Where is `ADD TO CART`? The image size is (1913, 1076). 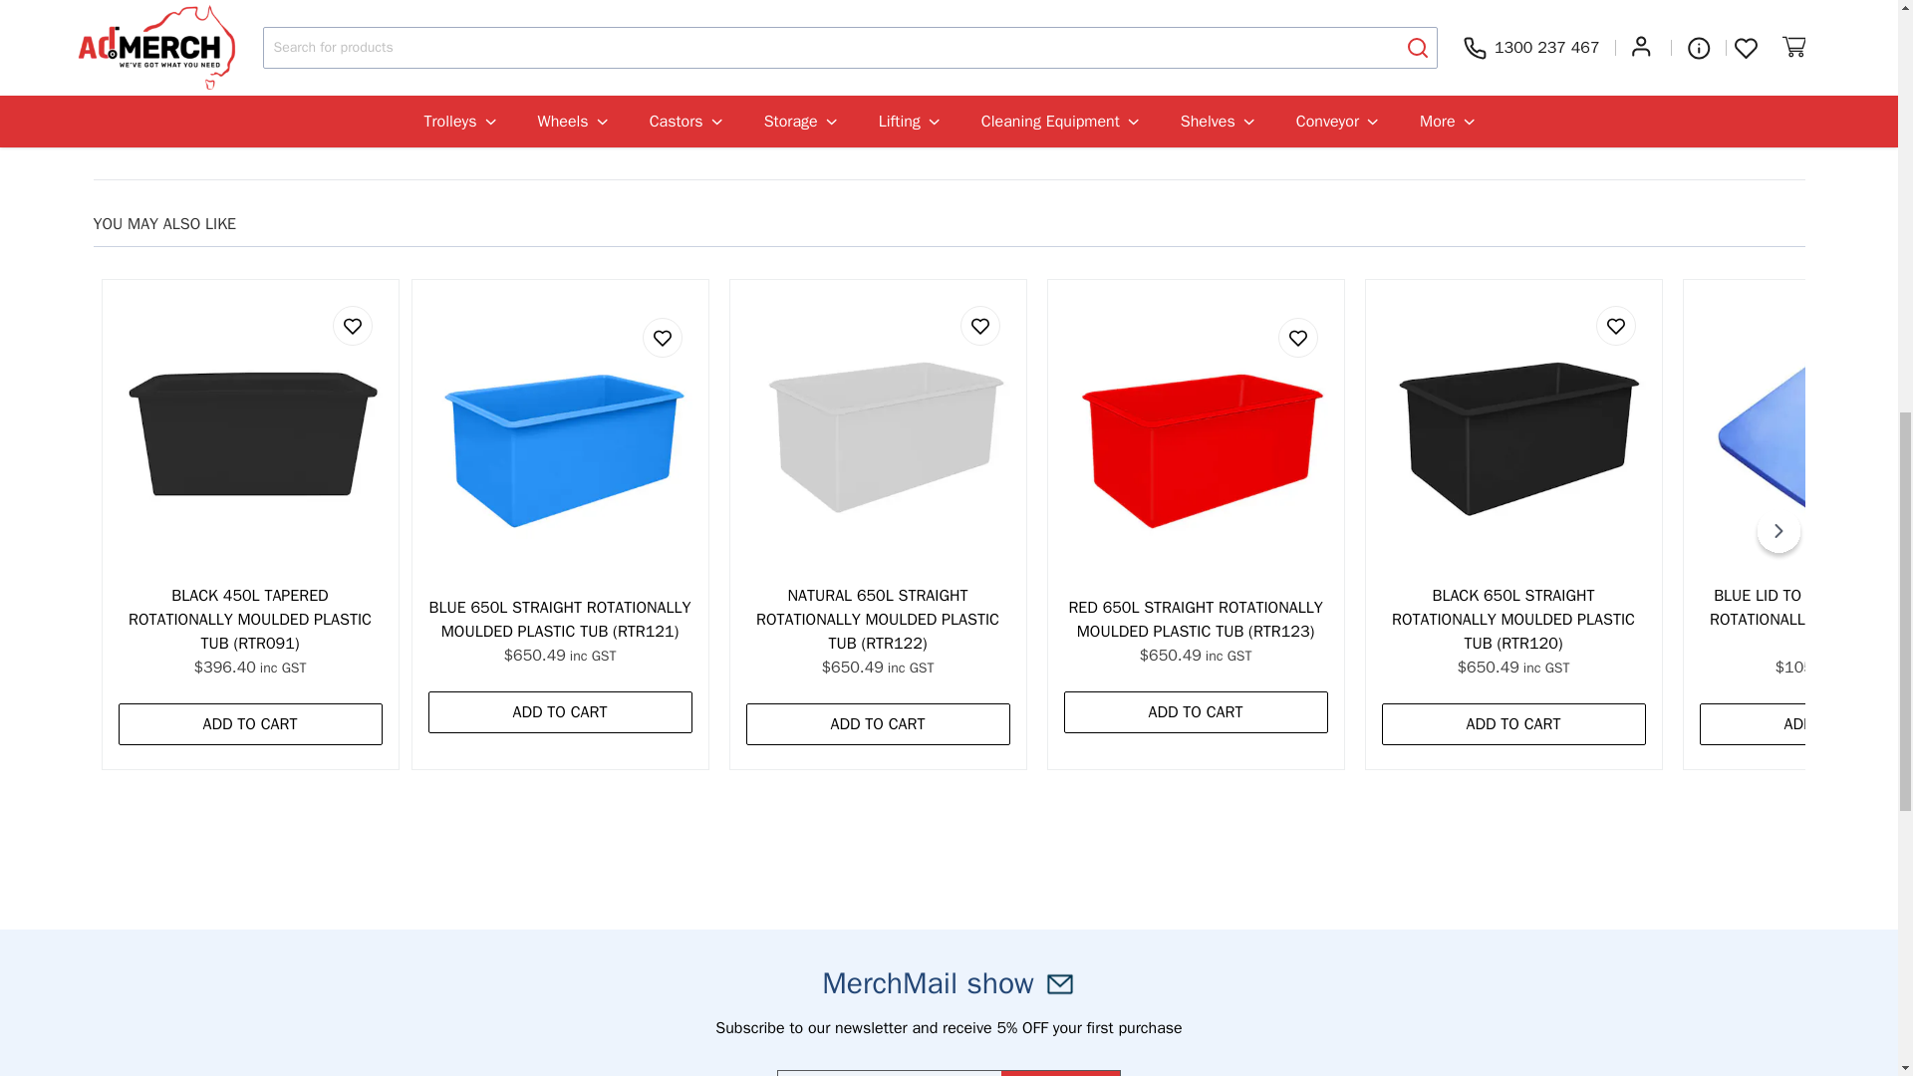 ADD TO CART is located at coordinates (1512, 724).